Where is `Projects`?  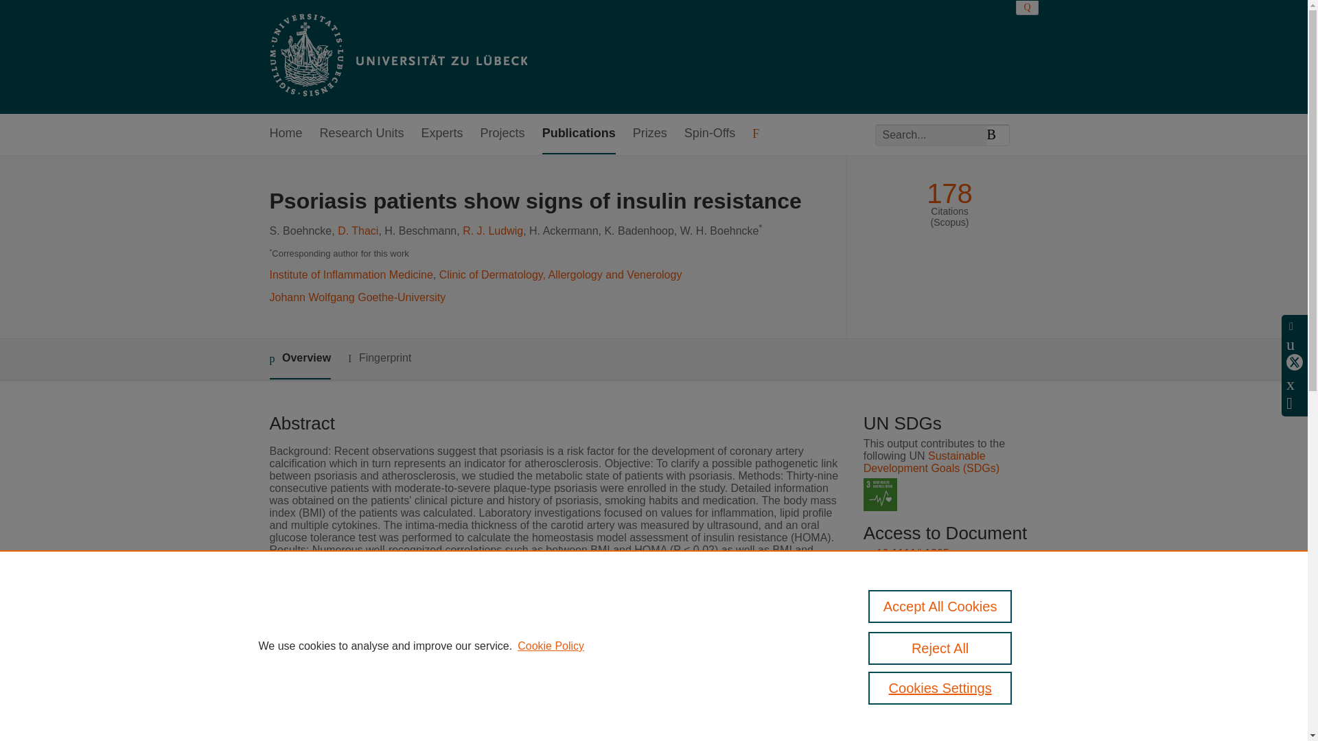 Projects is located at coordinates (502, 134).